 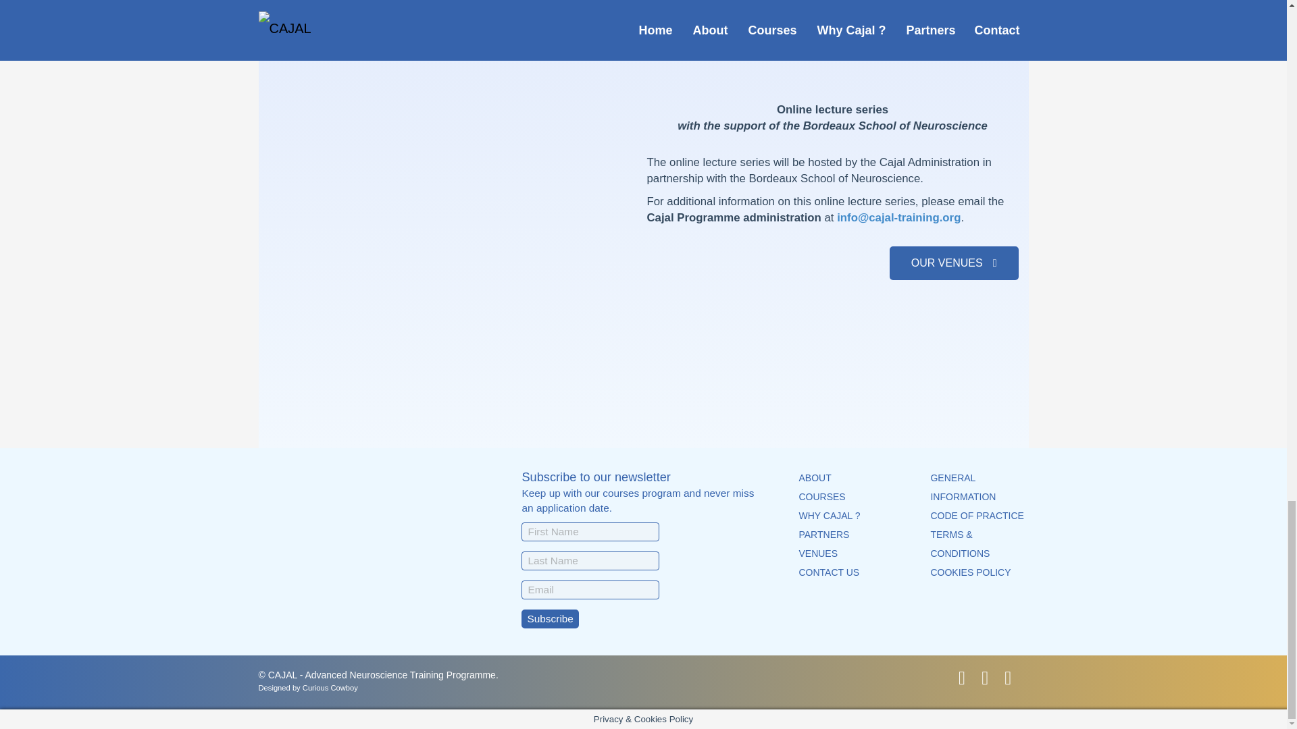 What do you see at coordinates (818, 553) in the screenshot?
I see `VENUES` at bounding box center [818, 553].